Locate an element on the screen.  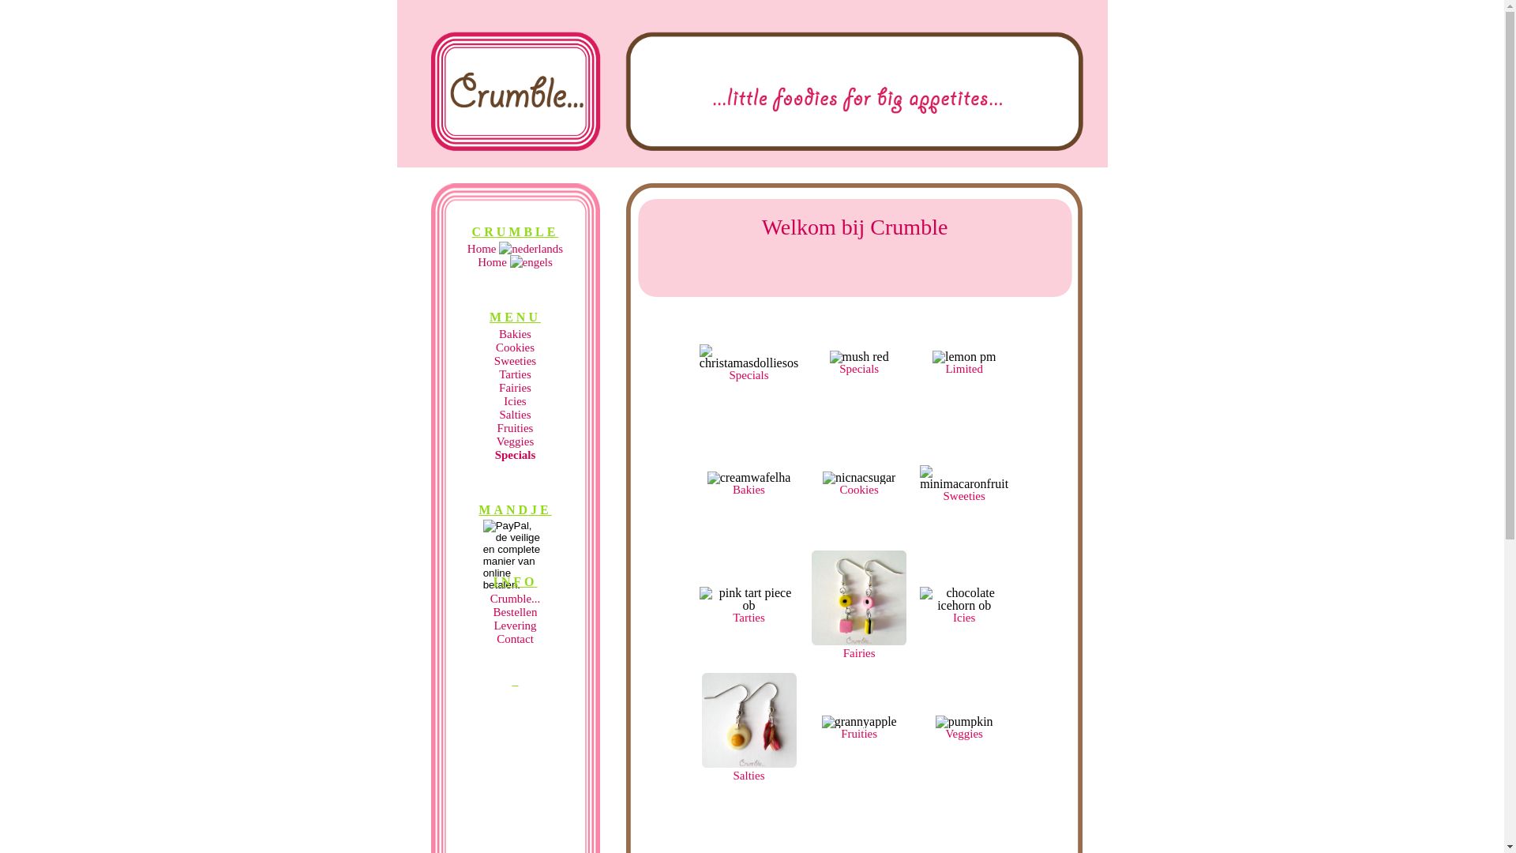
Specials is located at coordinates (516, 455).